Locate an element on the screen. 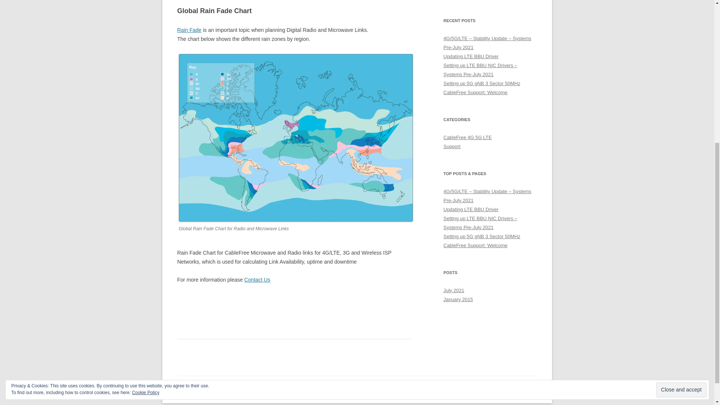 The width and height of the screenshot is (720, 405). CableFree Support: Welcome is located at coordinates (475, 92).